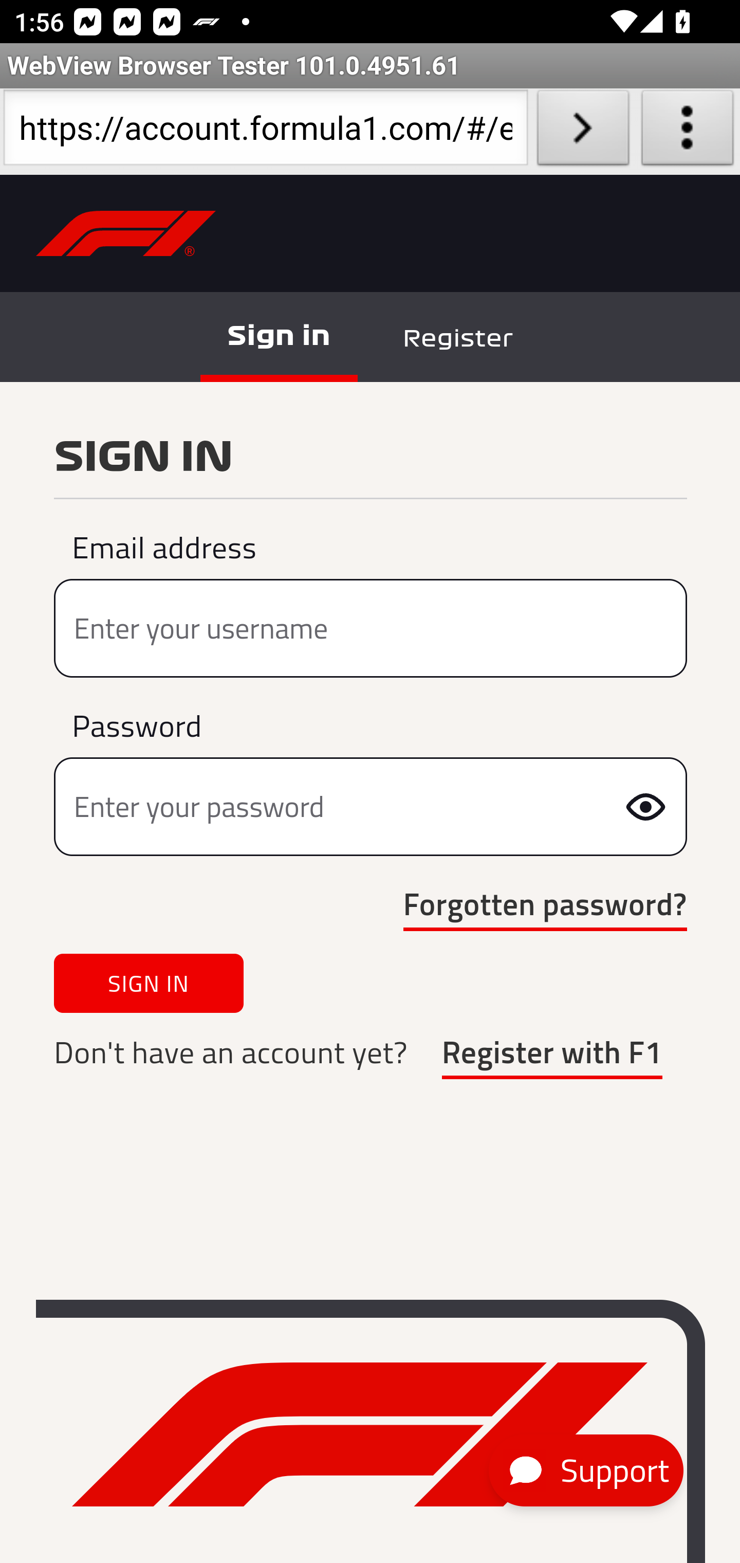 The width and height of the screenshot is (740, 1563). What do you see at coordinates (688, 132) in the screenshot?
I see `About WebView` at bounding box center [688, 132].